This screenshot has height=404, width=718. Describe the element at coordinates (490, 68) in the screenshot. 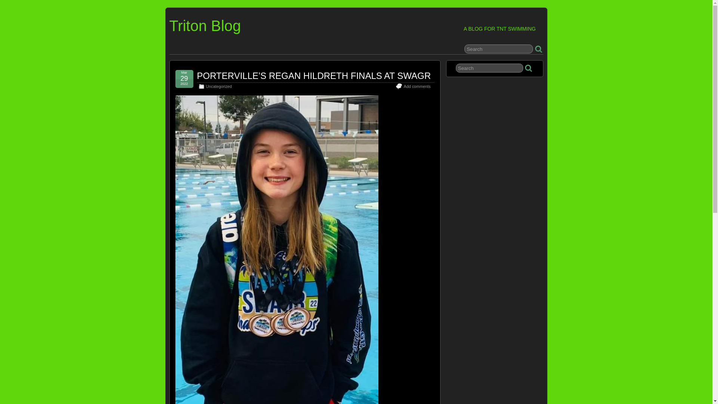

I see `Search` at that location.